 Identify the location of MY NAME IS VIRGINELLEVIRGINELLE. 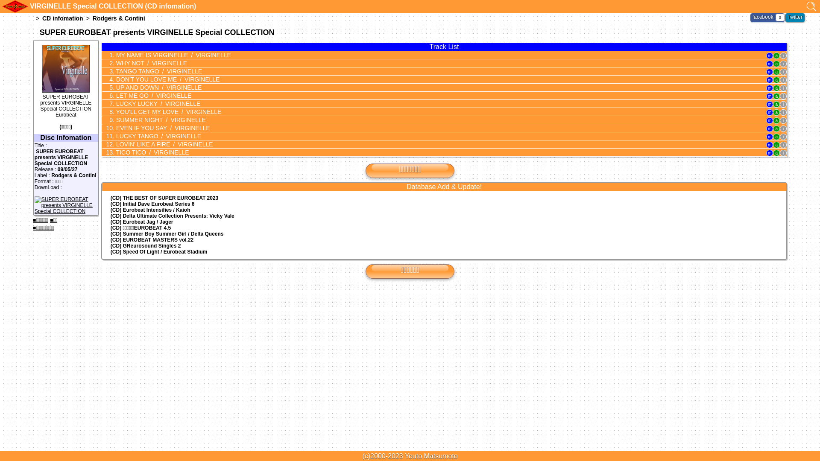
(435, 55).